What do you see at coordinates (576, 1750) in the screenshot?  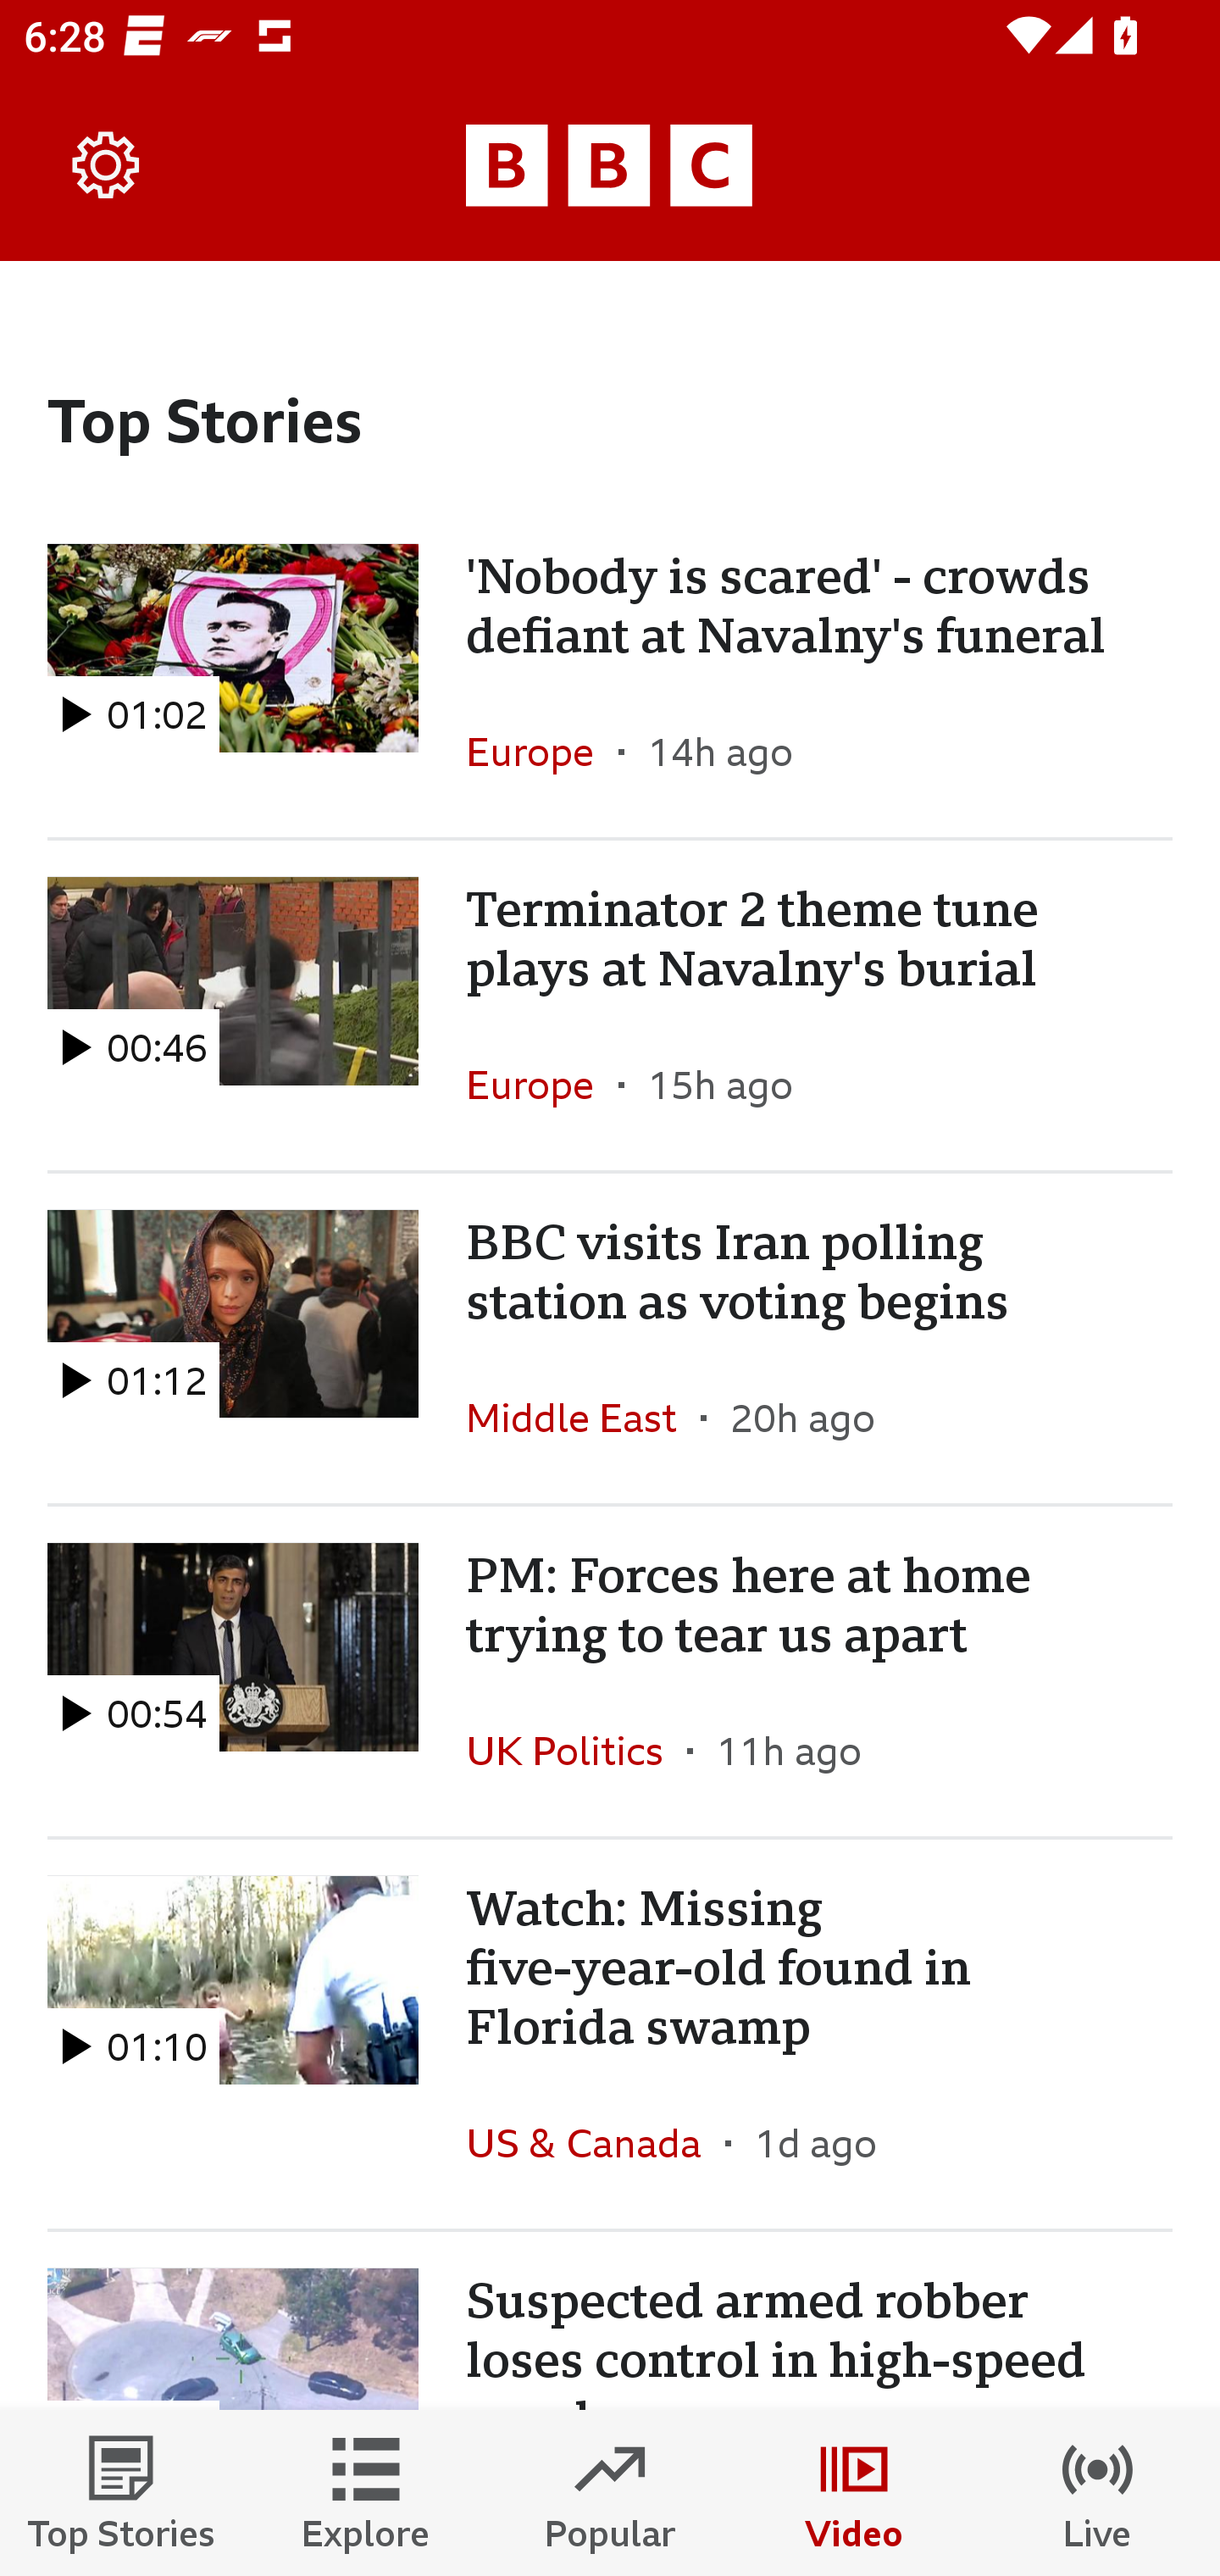 I see `UK Politics In the section UK Politics` at bounding box center [576, 1750].